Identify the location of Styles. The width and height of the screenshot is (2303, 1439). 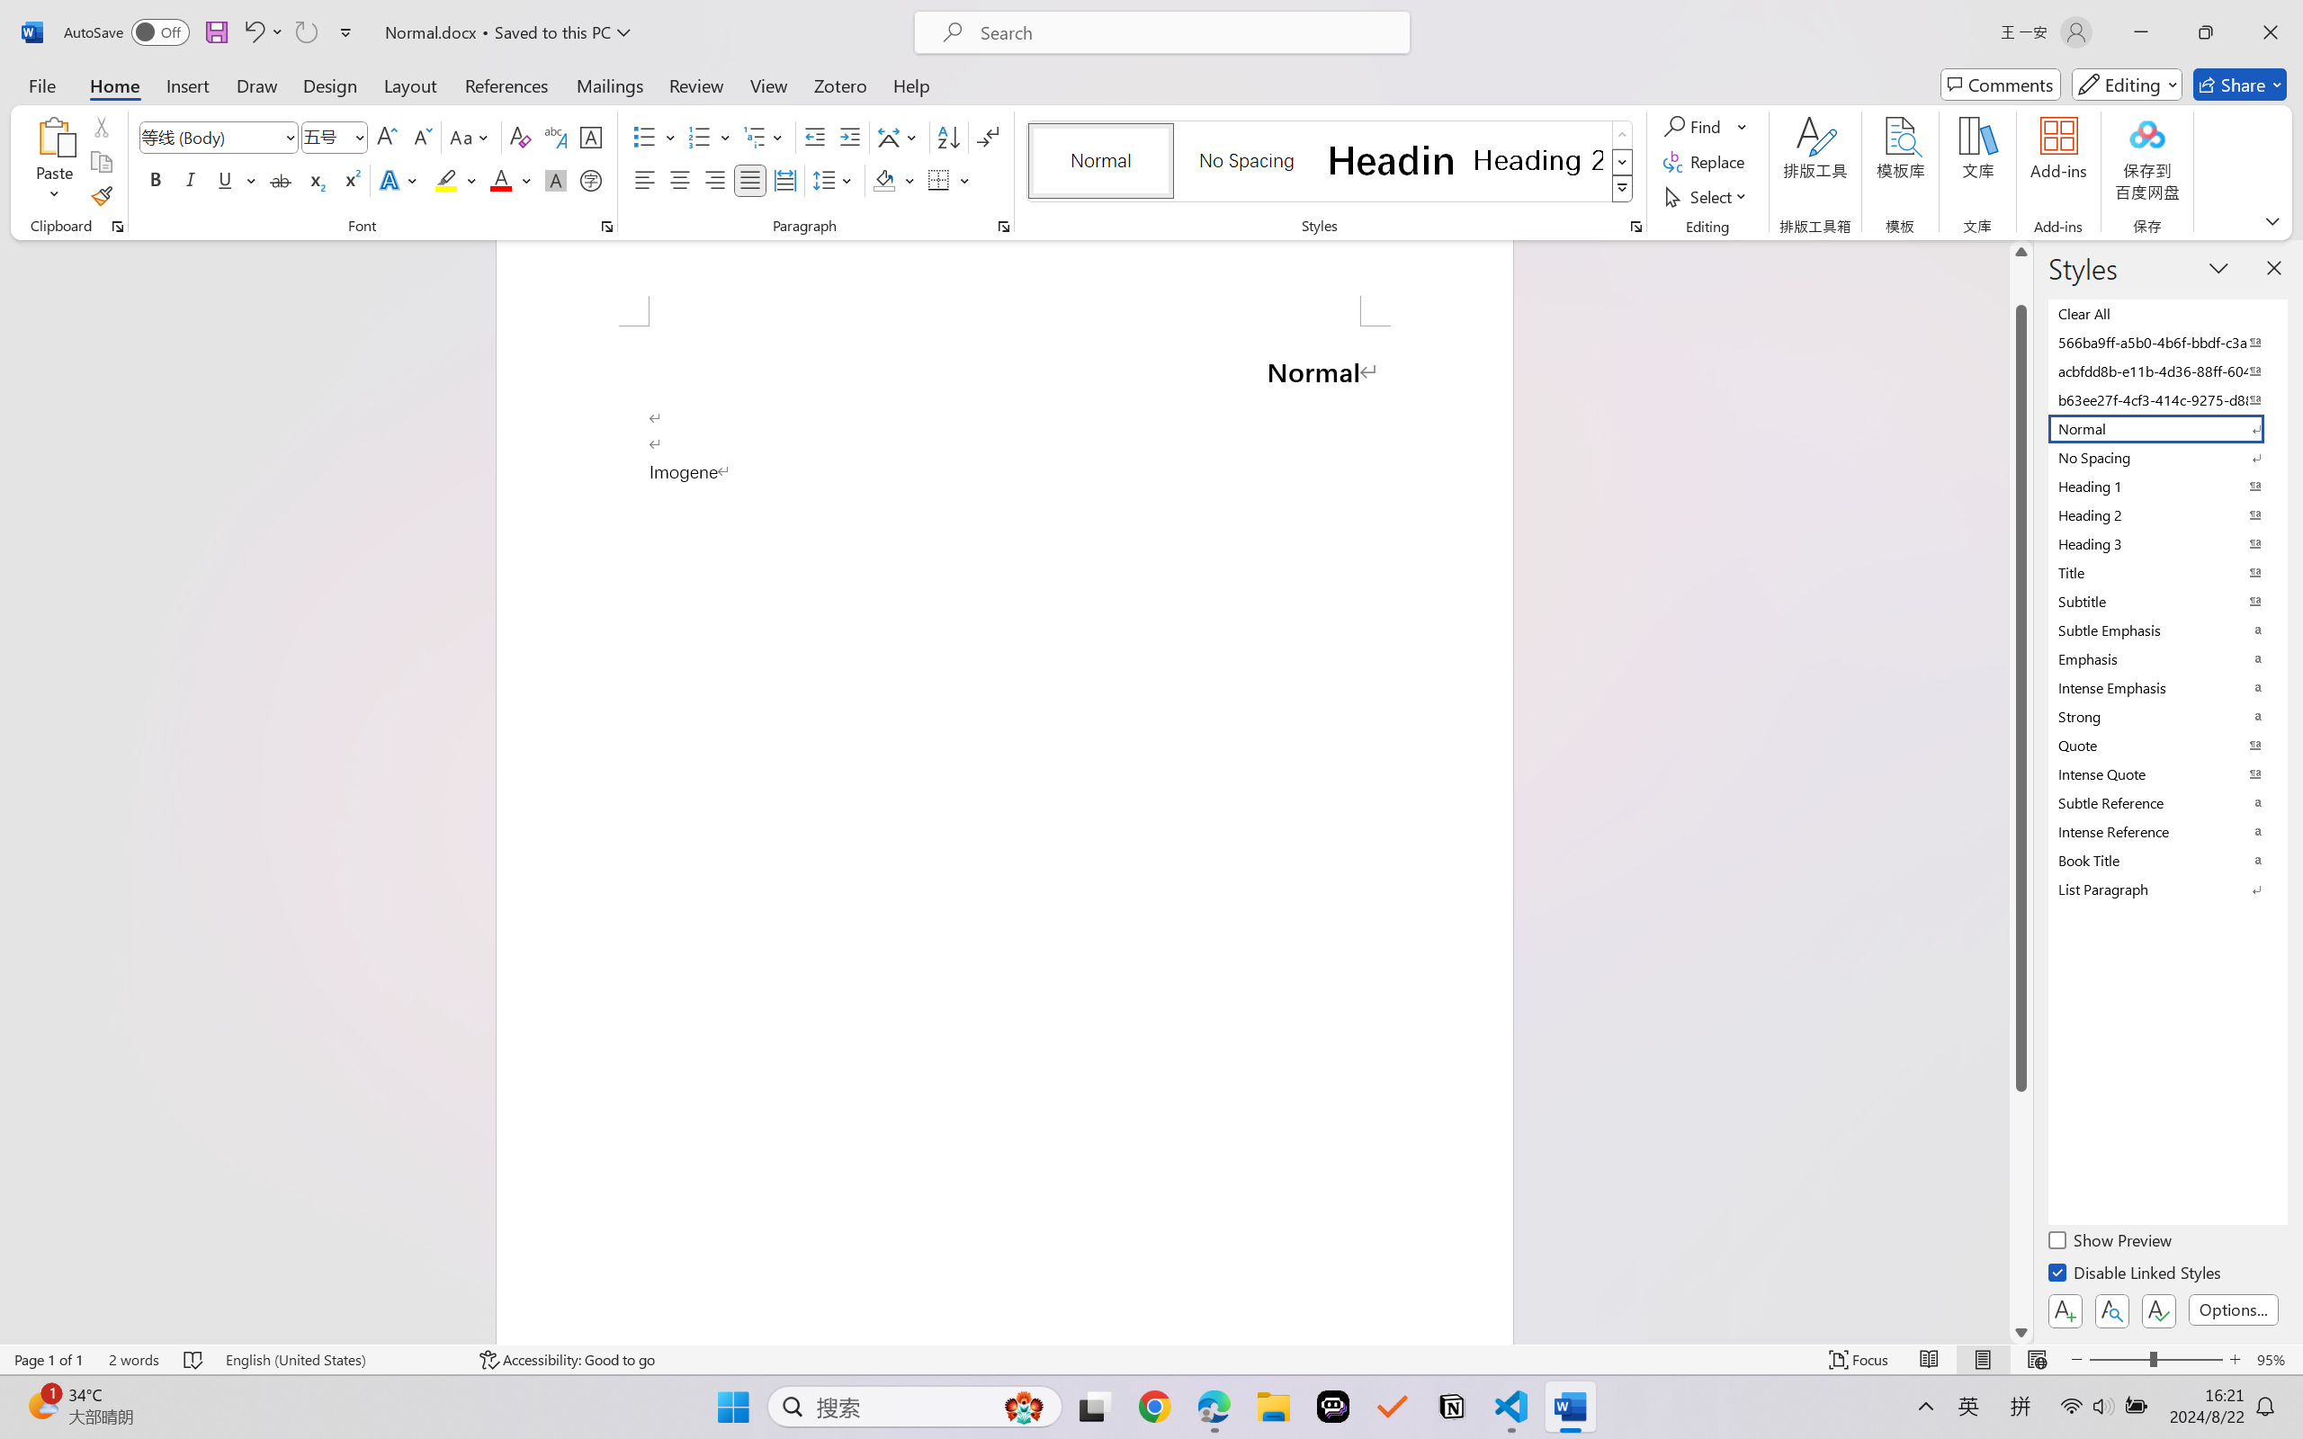
(1623, 189).